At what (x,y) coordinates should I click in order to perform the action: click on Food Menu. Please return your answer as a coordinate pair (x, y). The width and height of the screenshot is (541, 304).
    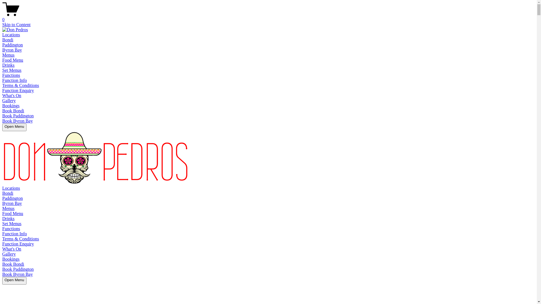
    Looking at the image, I should click on (13, 213).